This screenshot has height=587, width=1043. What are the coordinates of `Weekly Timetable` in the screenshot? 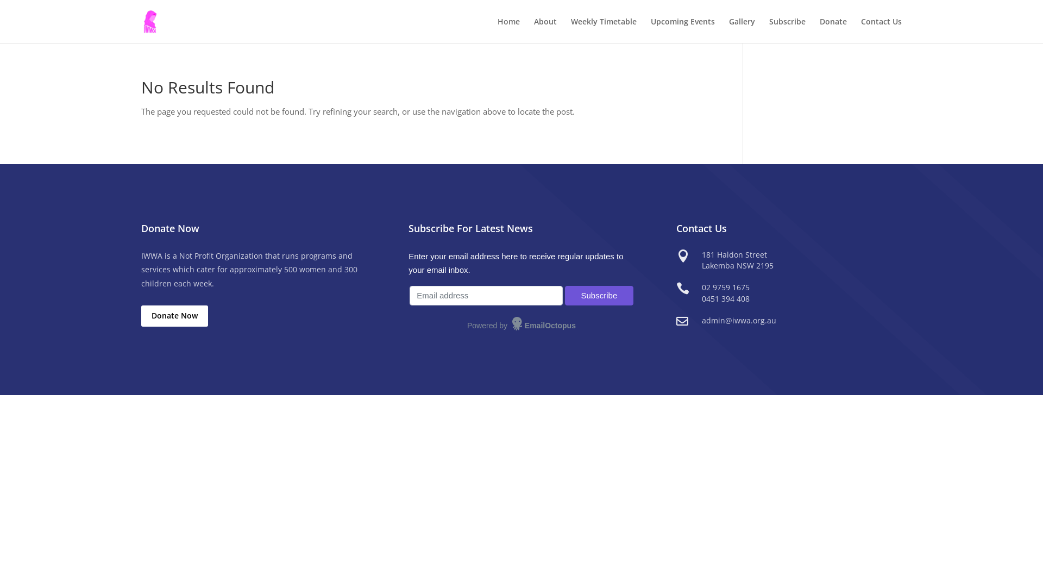 It's located at (604, 30).